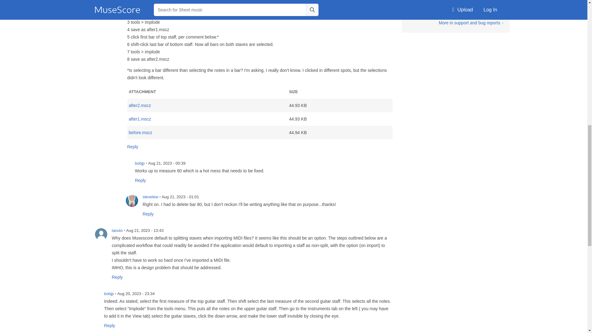 The width and height of the screenshot is (592, 333). Describe the element at coordinates (101, 234) in the screenshot. I see `laouto` at that location.